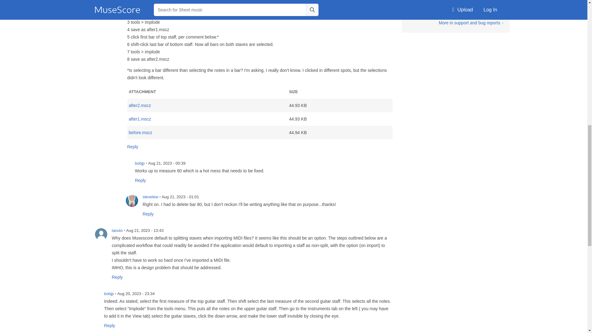 The width and height of the screenshot is (592, 333). Describe the element at coordinates (101, 234) in the screenshot. I see `laouto` at that location.